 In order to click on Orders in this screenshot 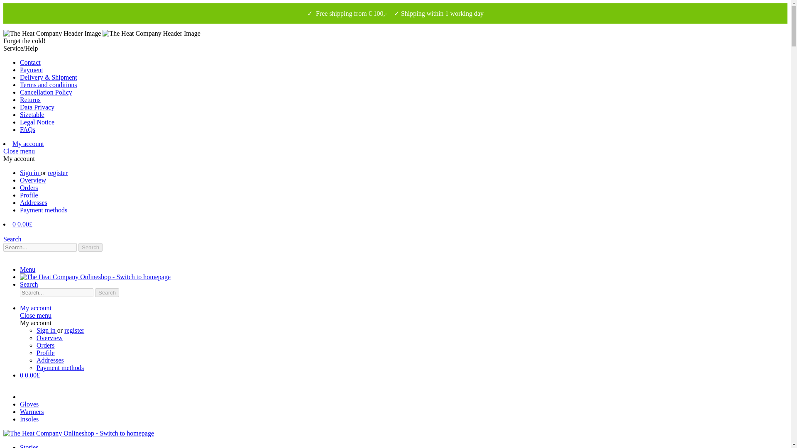, I will do `click(29, 187)`.